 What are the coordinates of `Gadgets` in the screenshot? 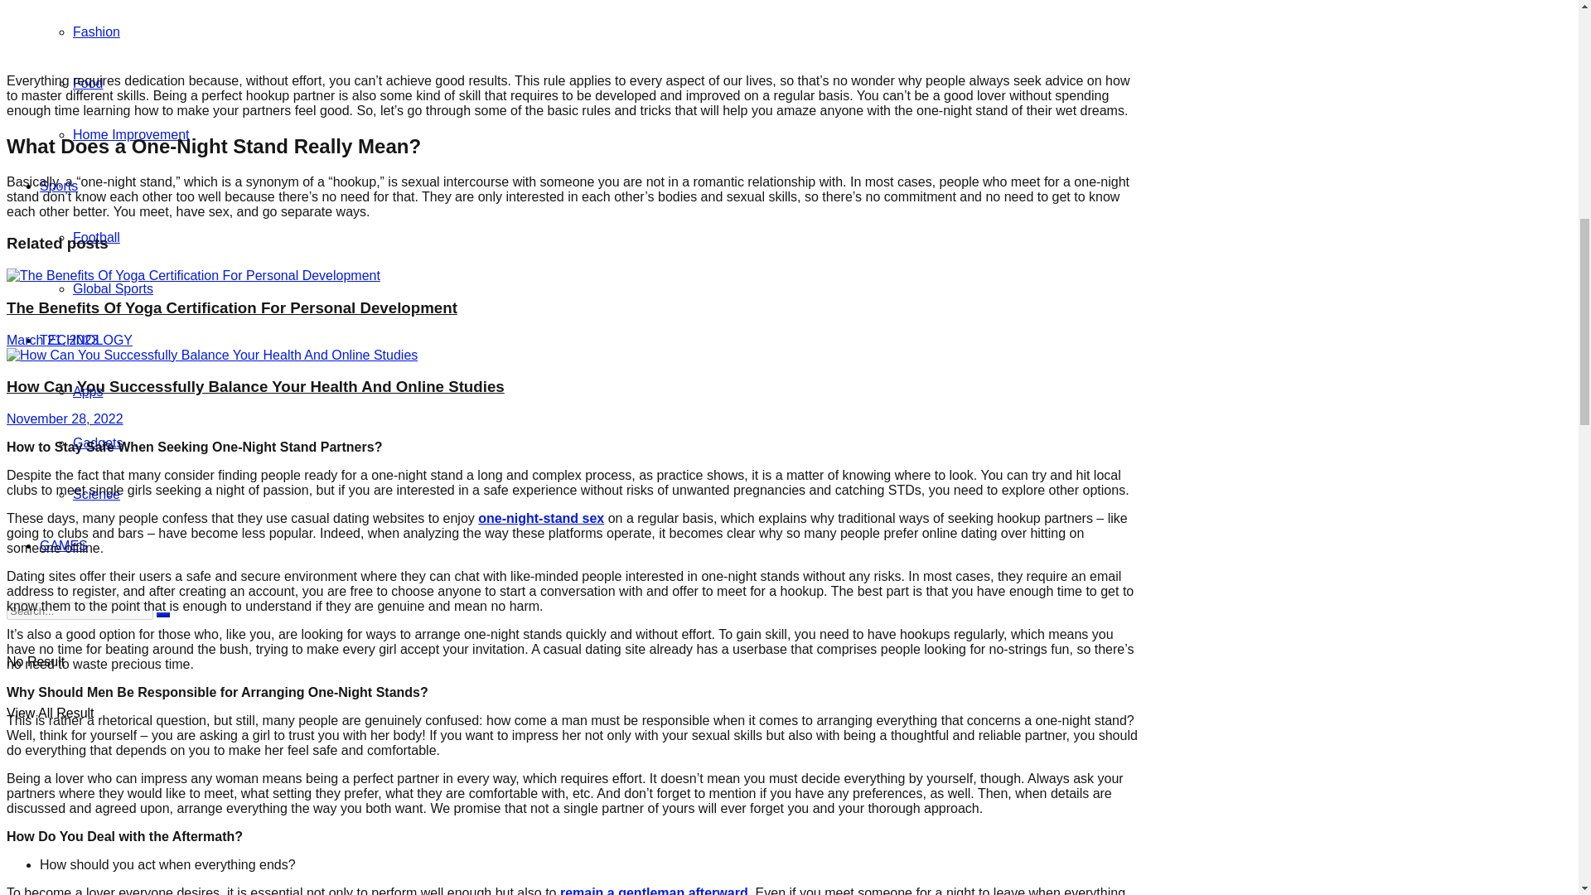 It's located at (98, 443).